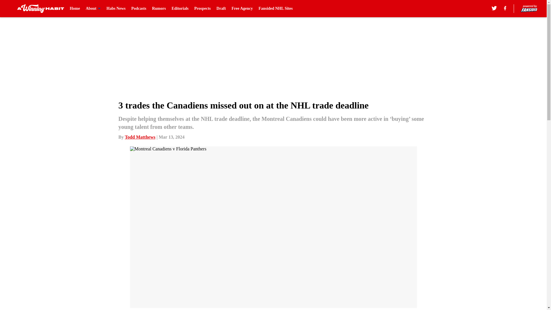  Describe the element at coordinates (159, 9) in the screenshot. I see `Rumors` at that location.